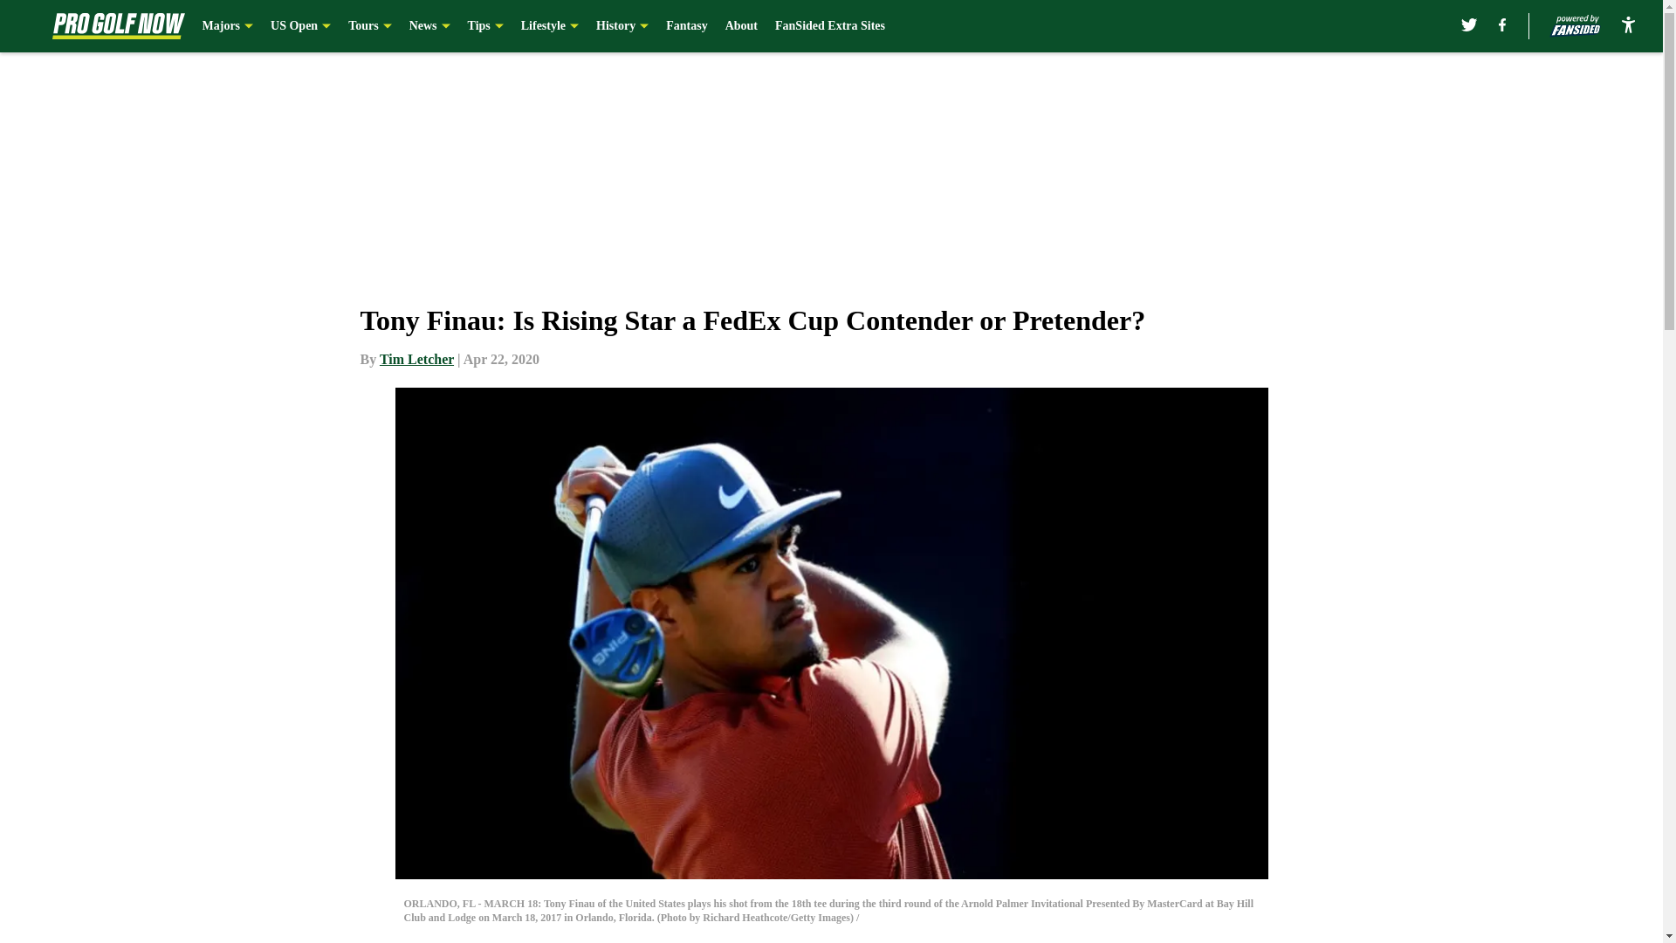  What do you see at coordinates (829, 26) in the screenshot?
I see `FanSided Extra Sites` at bounding box center [829, 26].